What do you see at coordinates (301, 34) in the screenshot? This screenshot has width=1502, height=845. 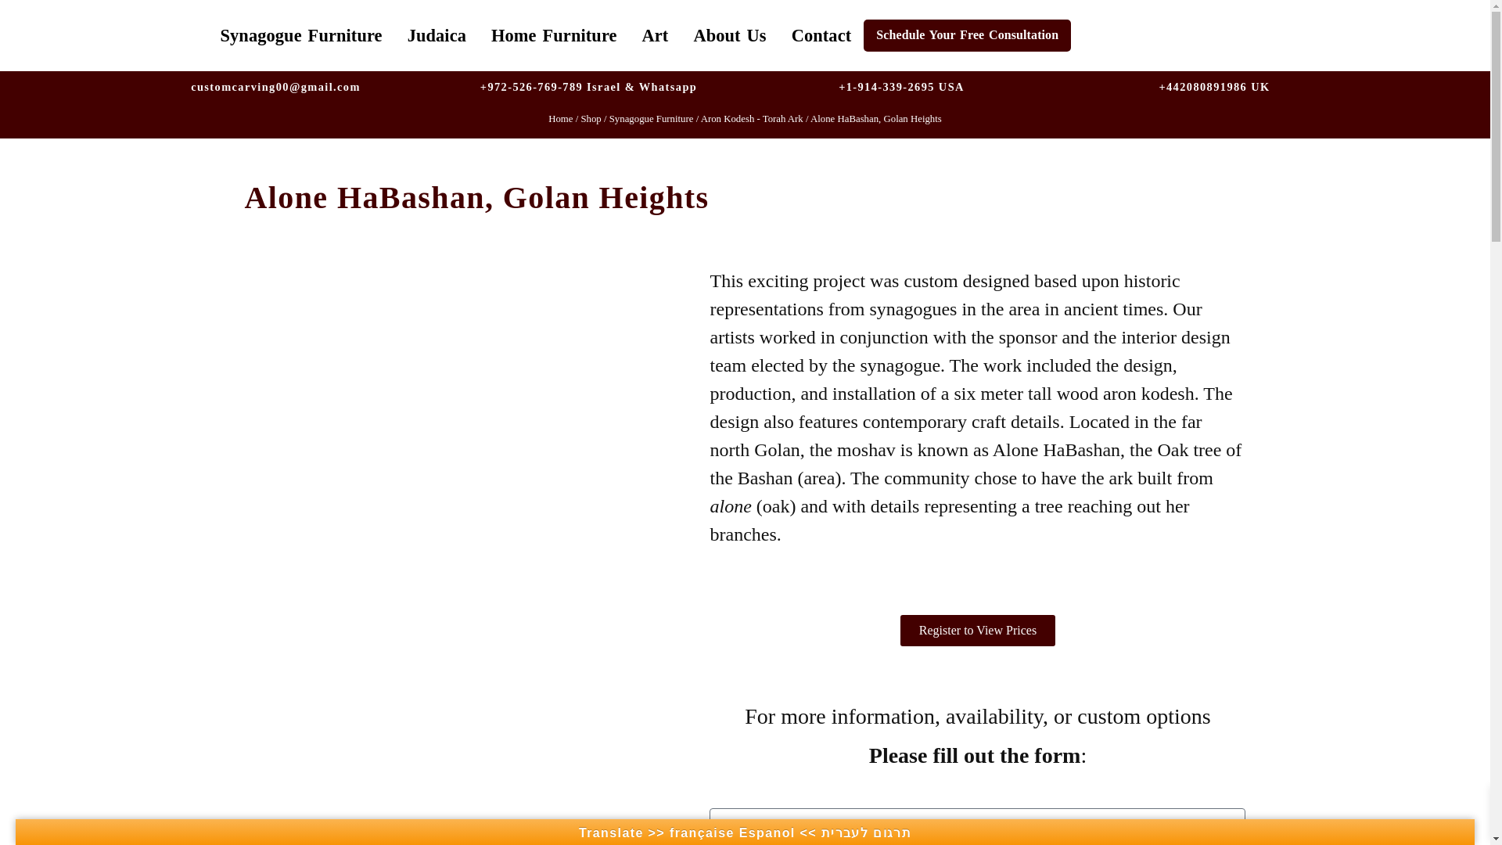 I see `Synagogue Furniture` at bounding box center [301, 34].